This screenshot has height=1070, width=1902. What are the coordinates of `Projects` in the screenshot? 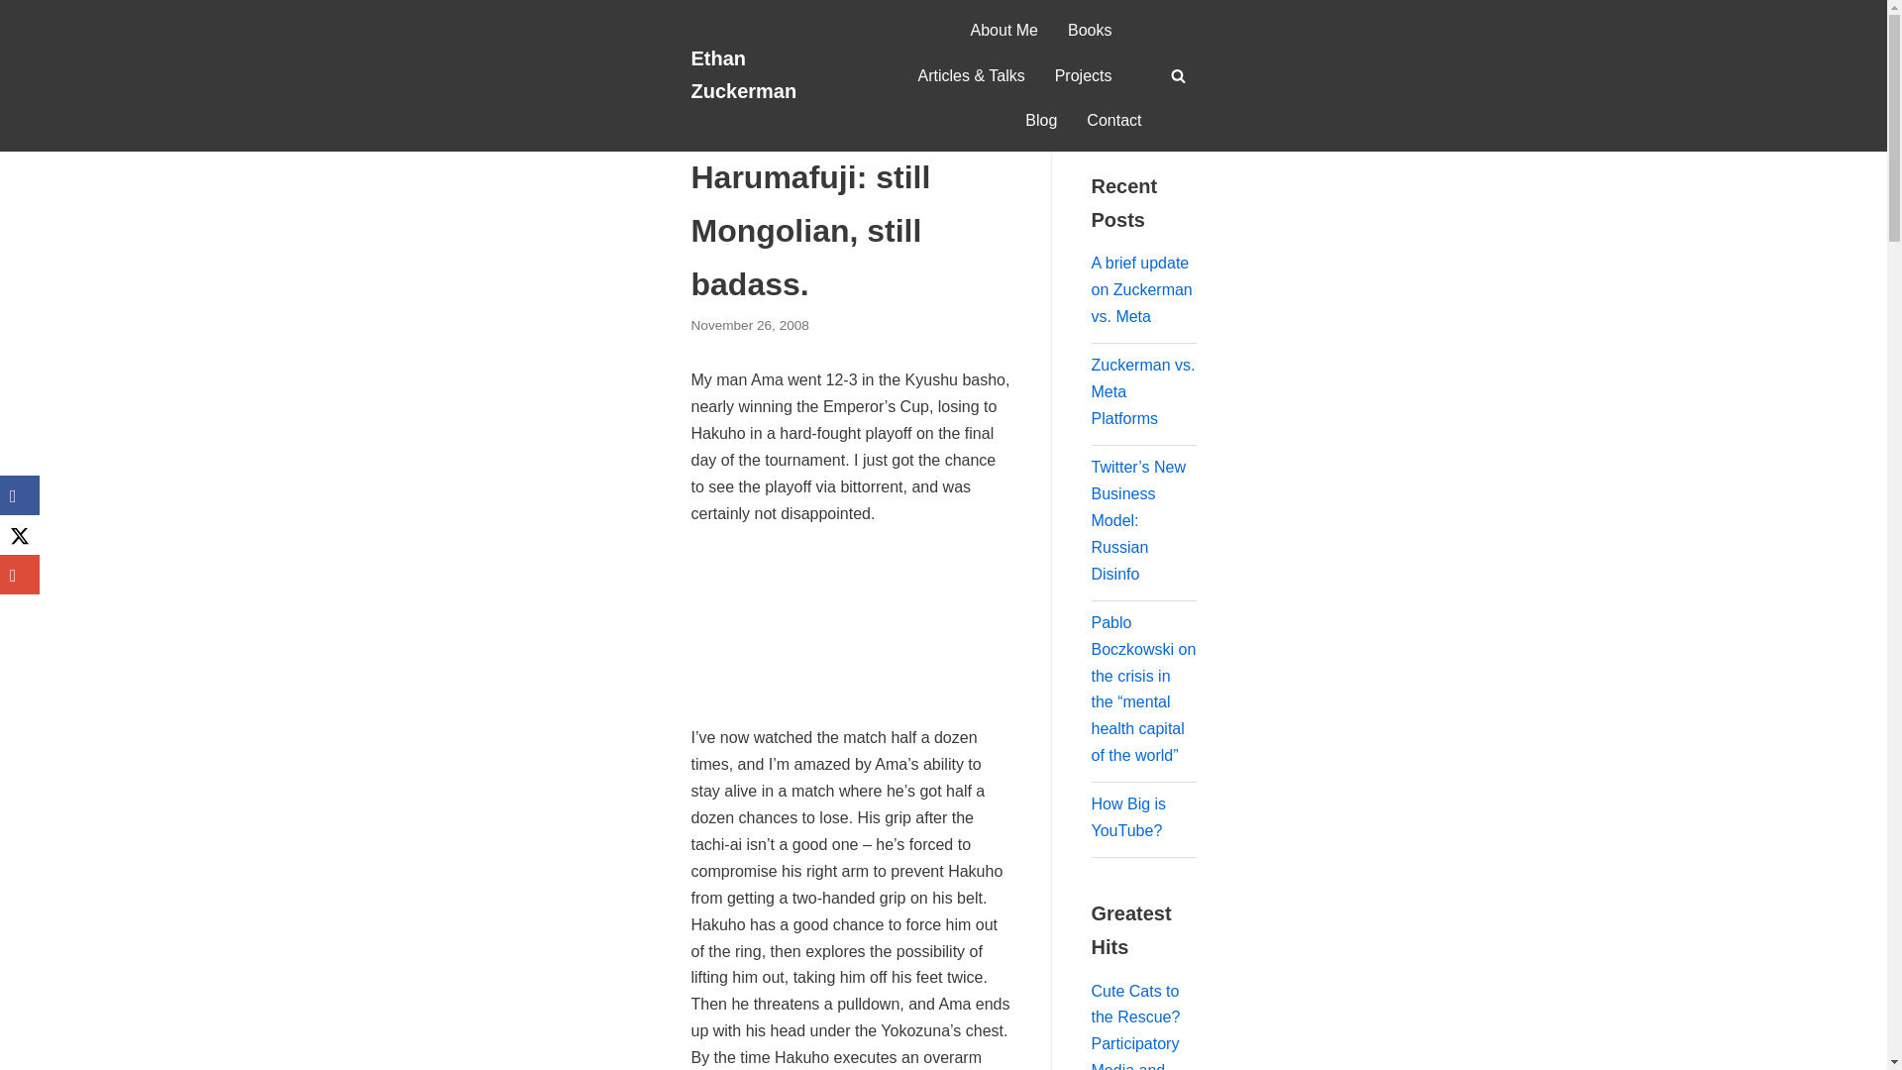 It's located at (1084, 75).